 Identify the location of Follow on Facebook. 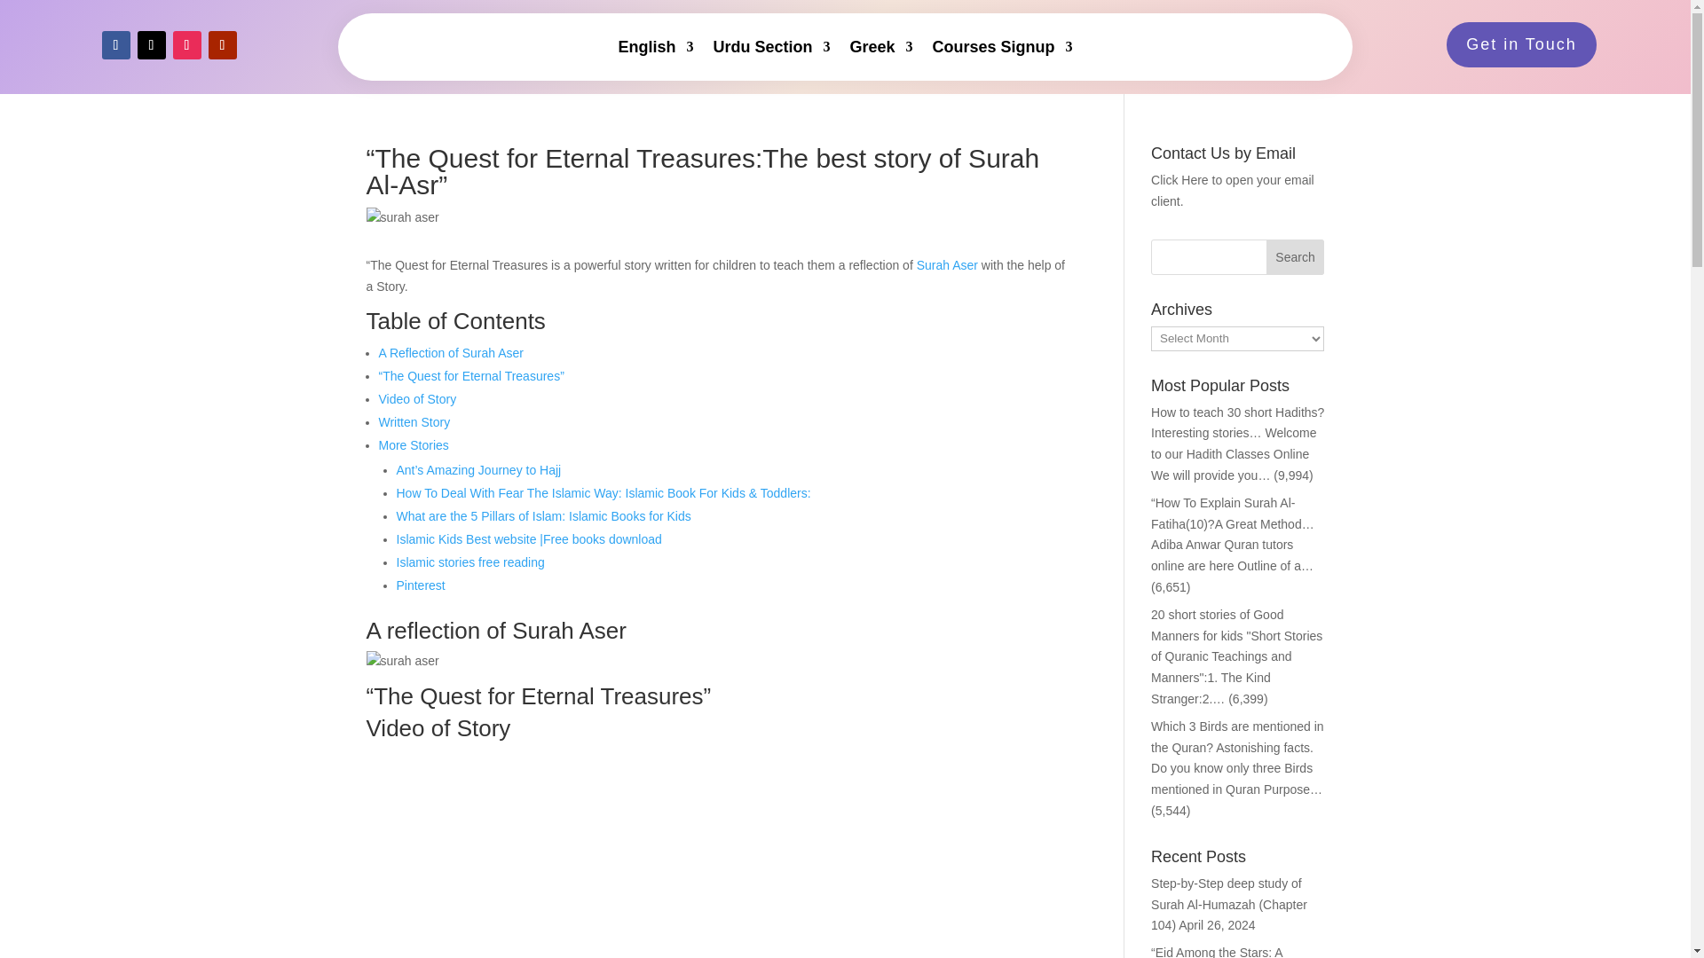
(114, 44).